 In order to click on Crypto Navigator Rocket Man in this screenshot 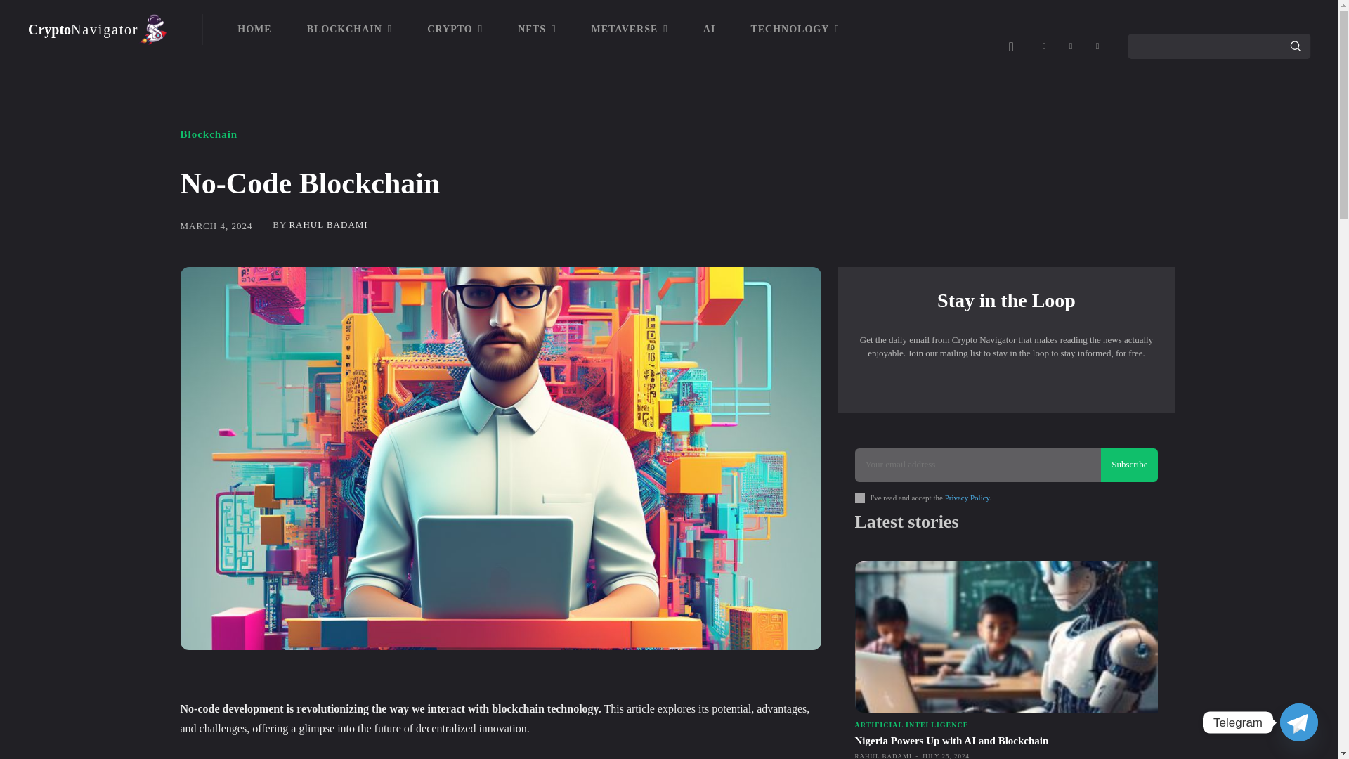, I will do `click(350, 30)`.